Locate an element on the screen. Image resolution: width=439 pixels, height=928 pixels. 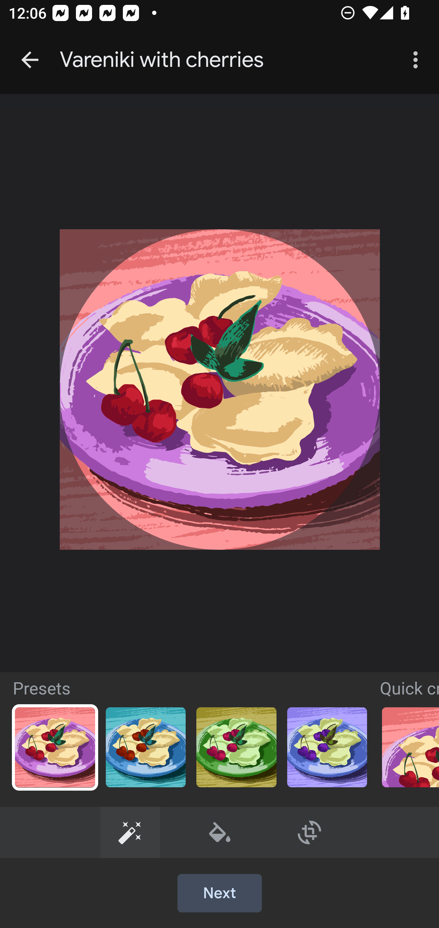
More options is located at coordinates (418, 60).